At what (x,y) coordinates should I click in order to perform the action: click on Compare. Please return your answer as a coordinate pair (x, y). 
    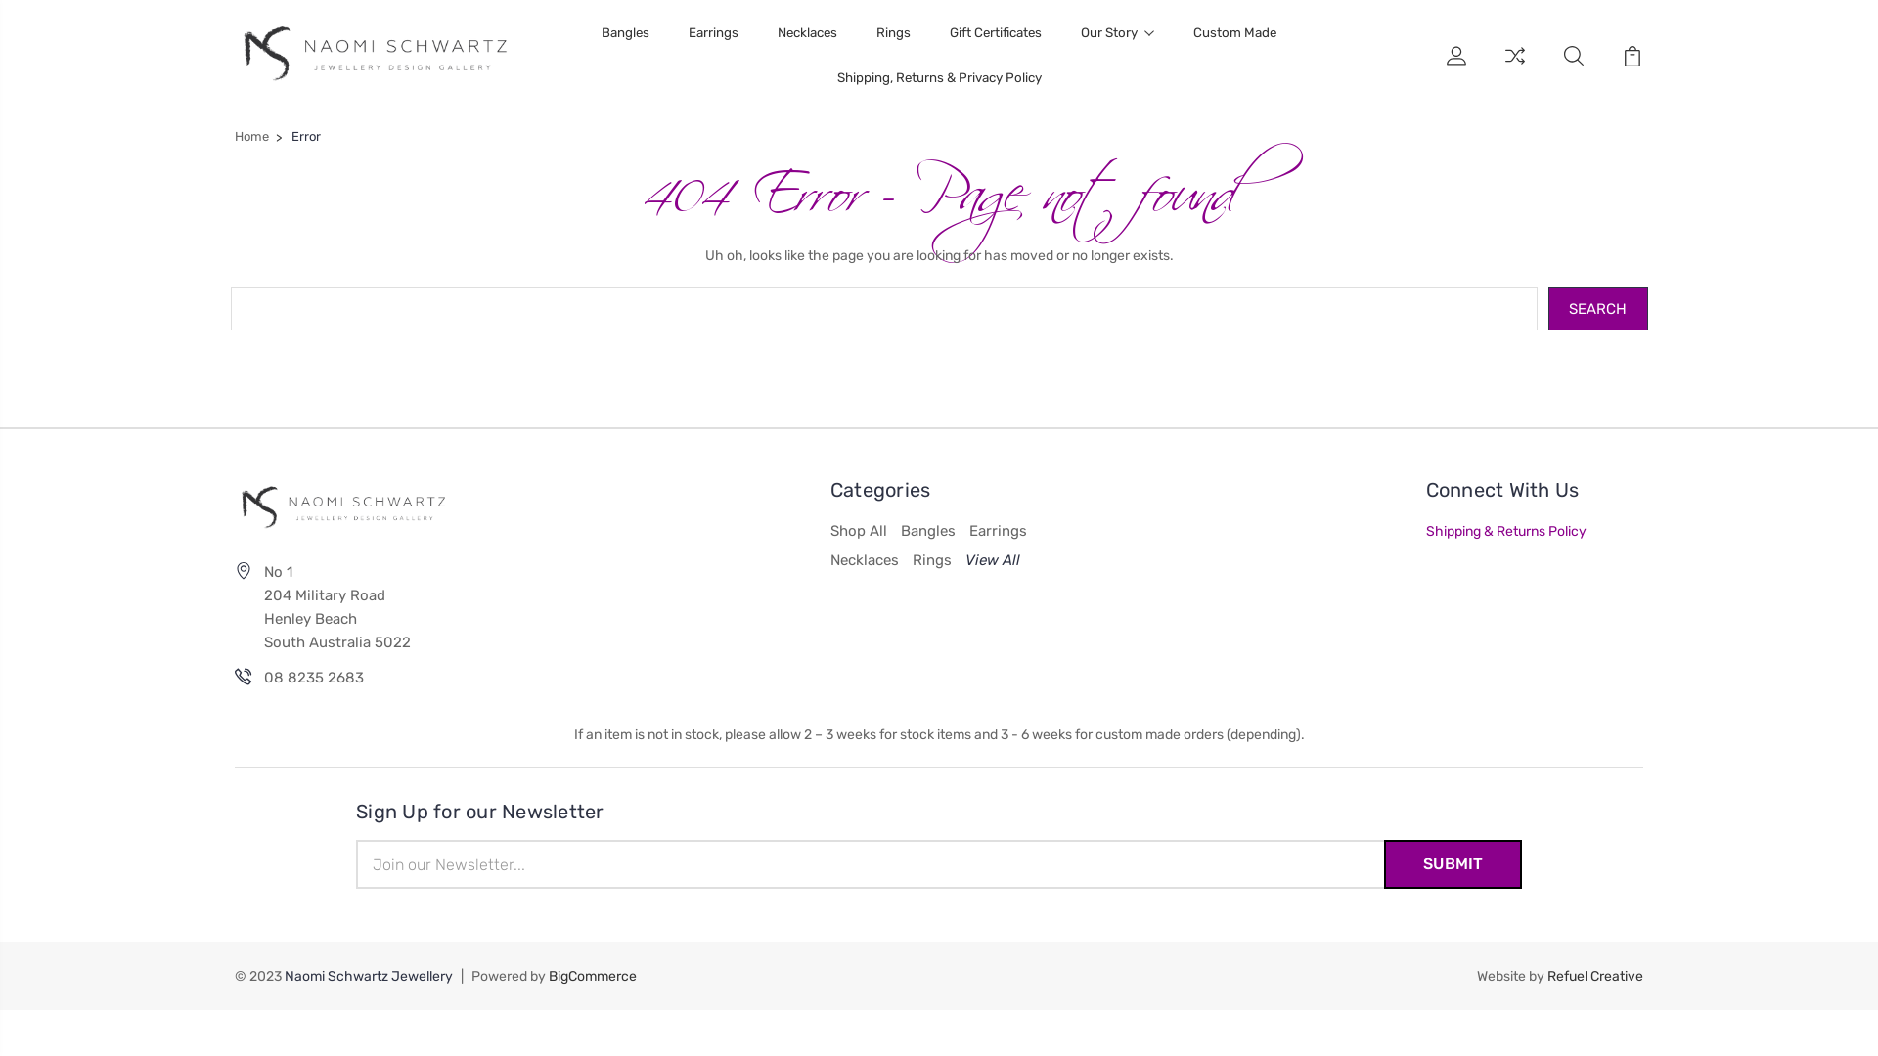
    Looking at the image, I should click on (1515, 67).